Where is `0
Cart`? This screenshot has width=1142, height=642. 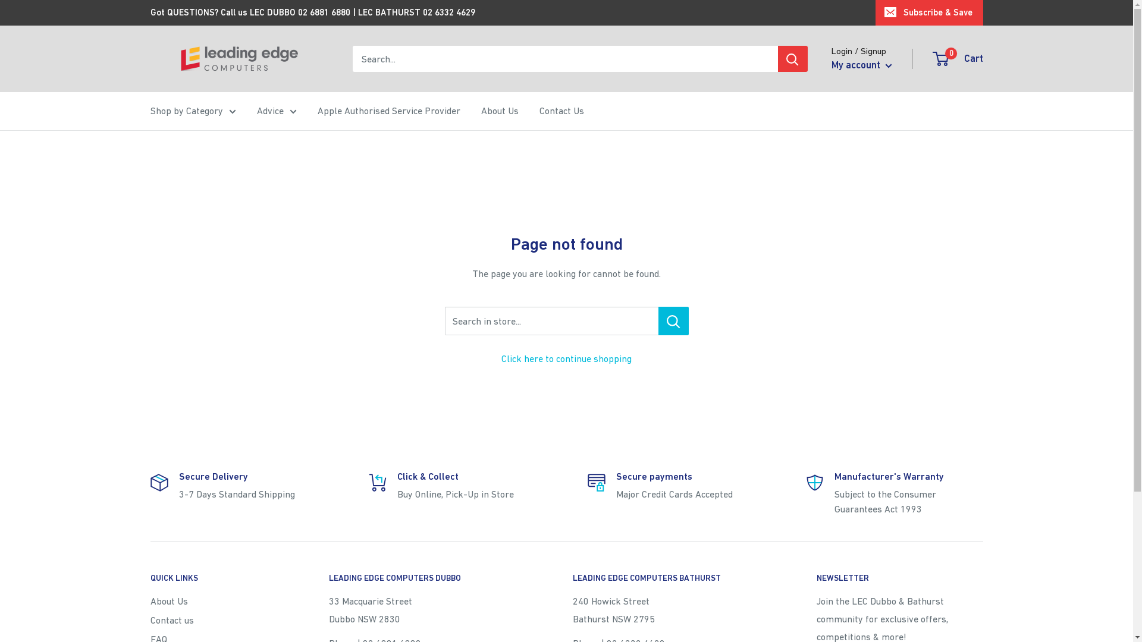
0
Cart is located at coordinates (959, 59).